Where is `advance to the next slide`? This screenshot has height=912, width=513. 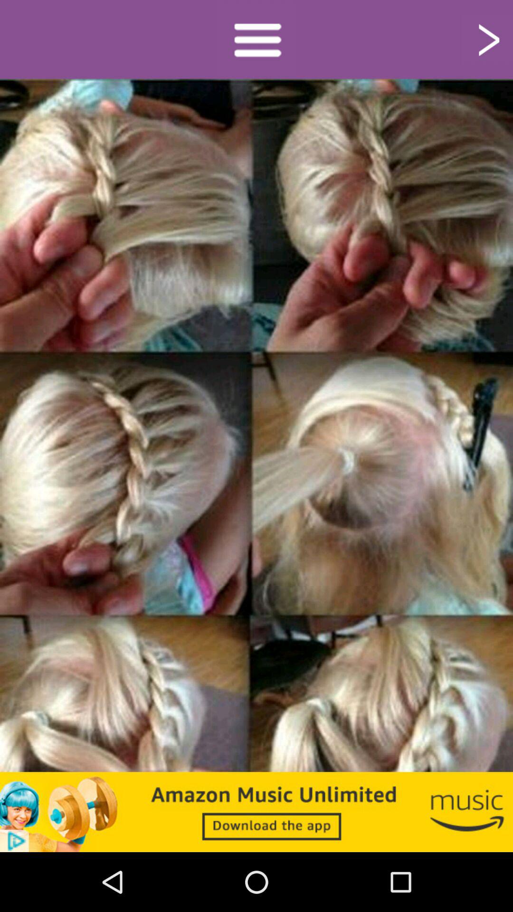 advance to the next slide is located at coordinates (487, 39).